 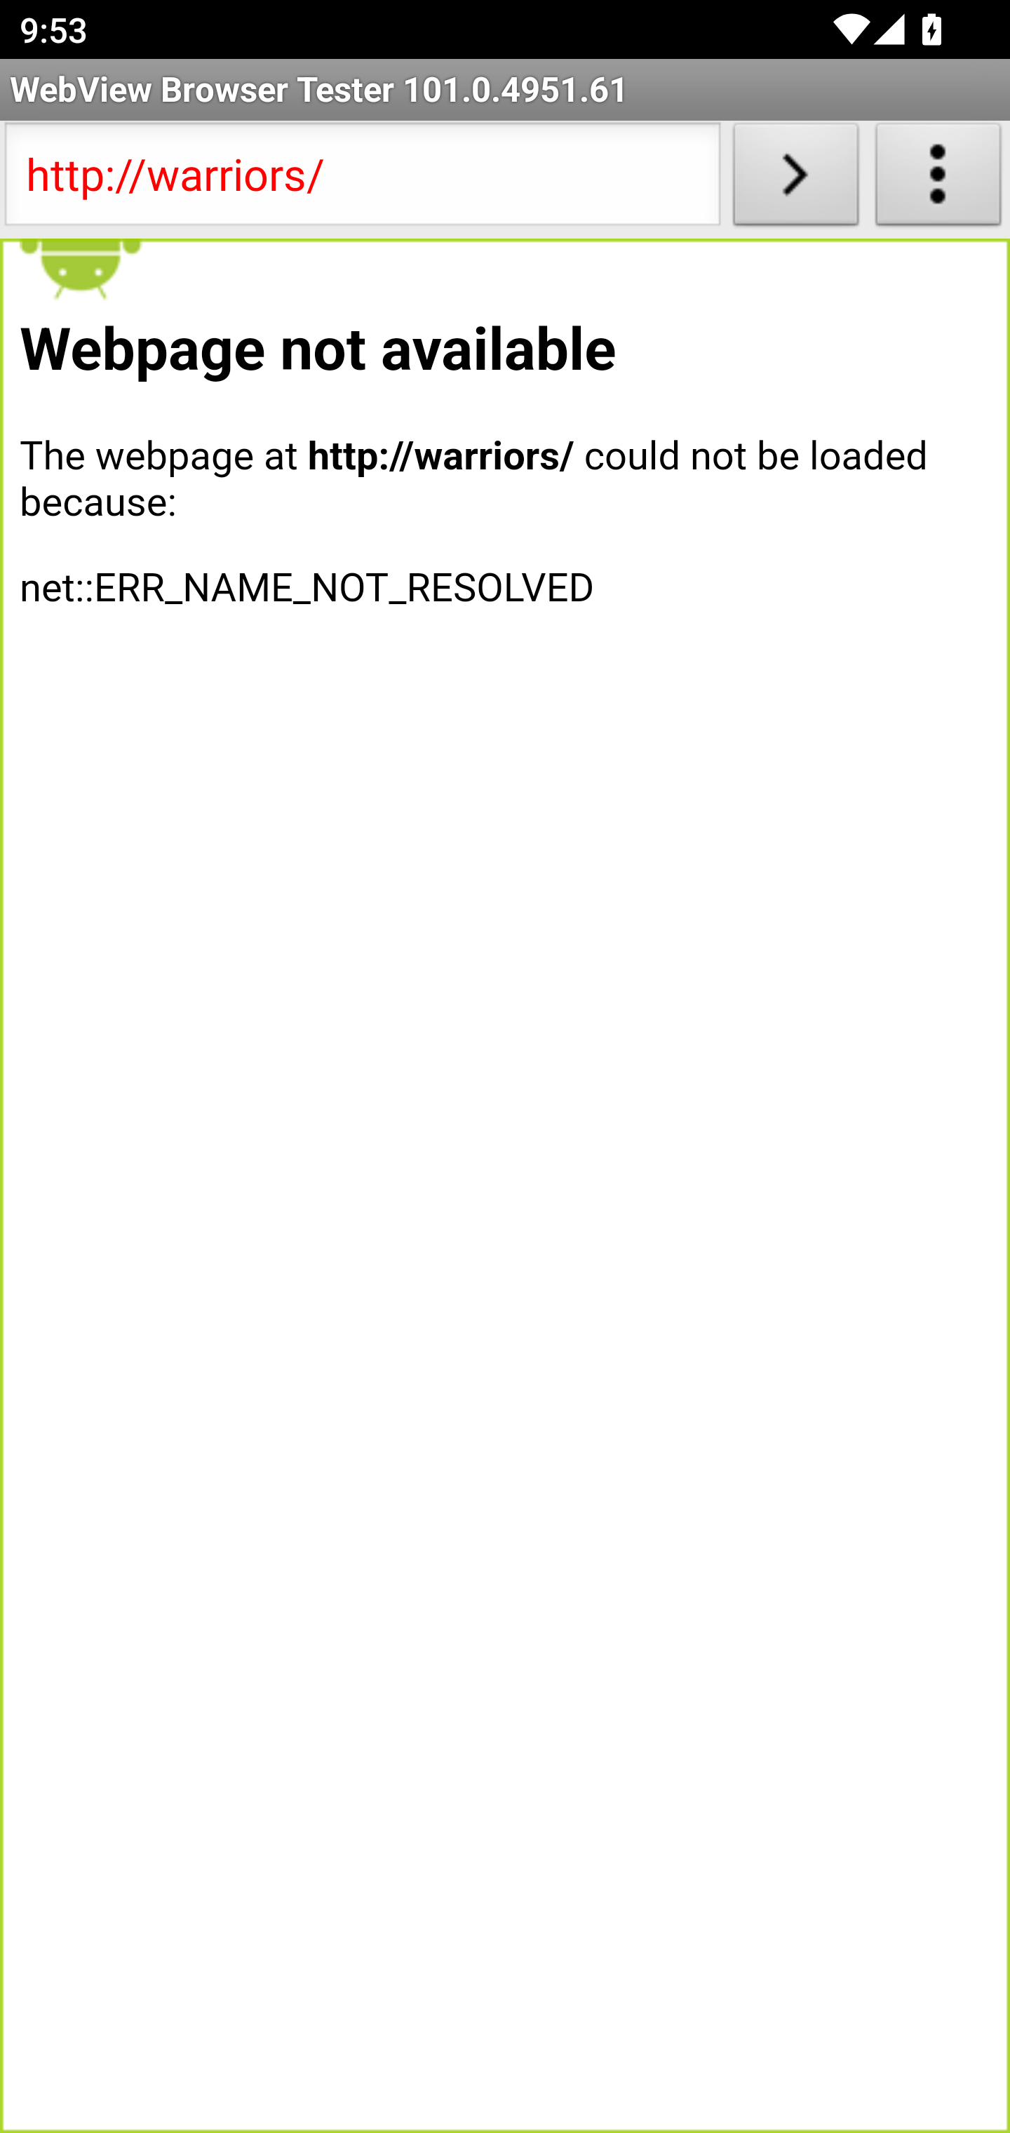 What do you see at coordinates (362, 180) in the screenshot?
I see `http://warriors/` at bounding box center [362, 180].